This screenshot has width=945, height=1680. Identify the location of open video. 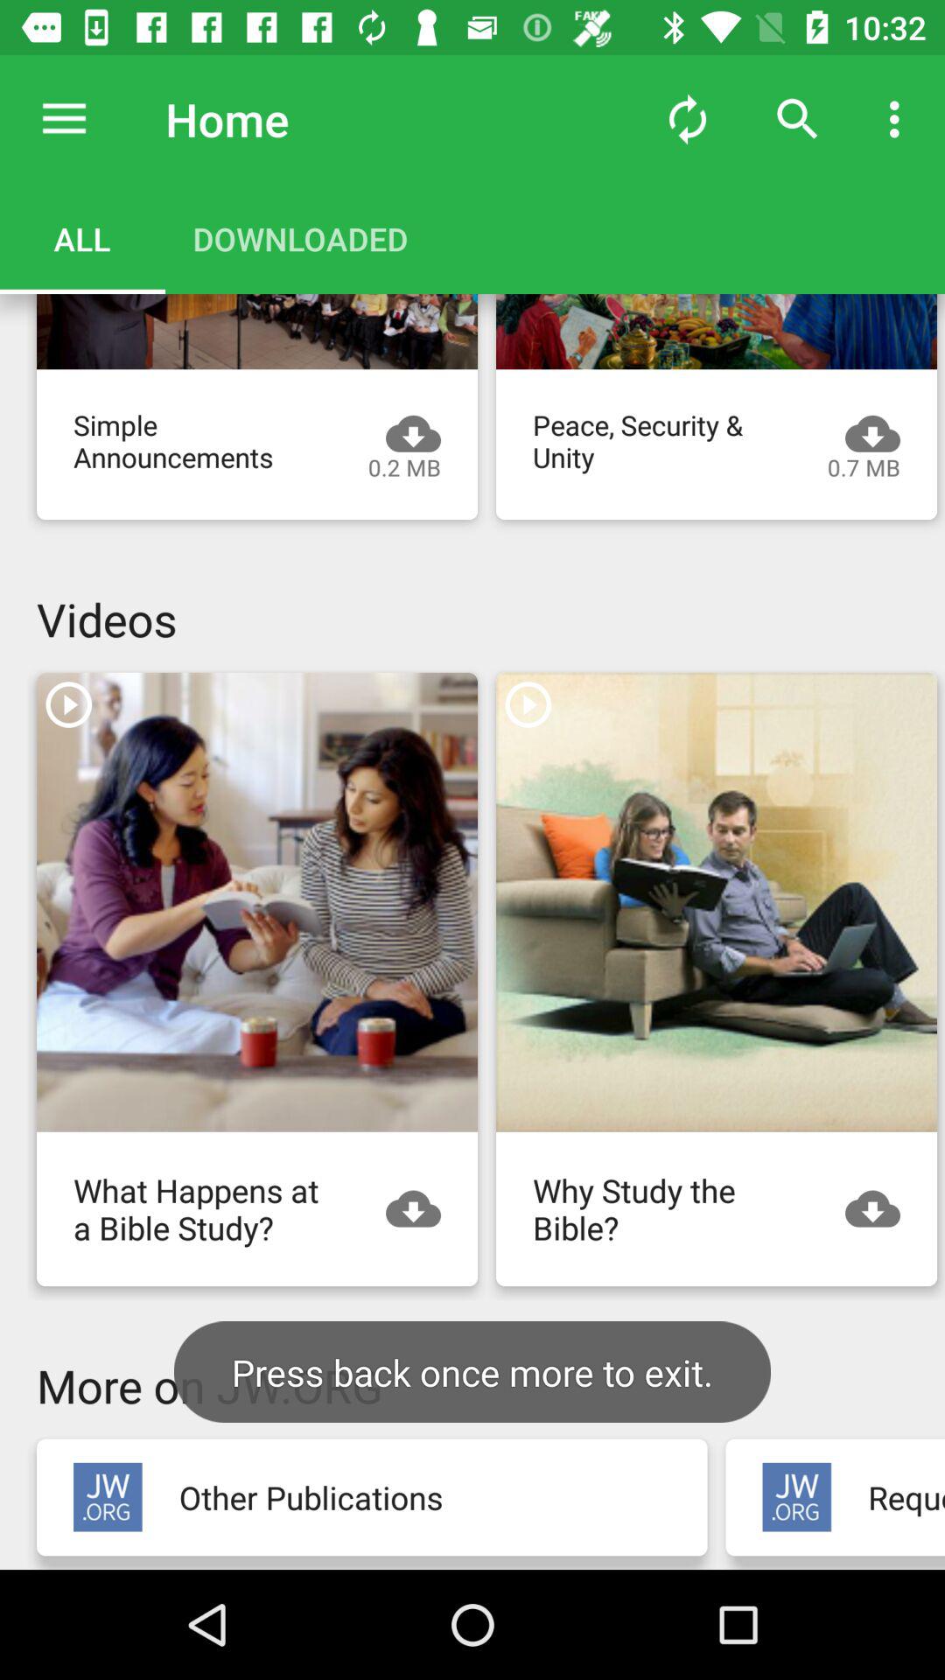
(717, 332).